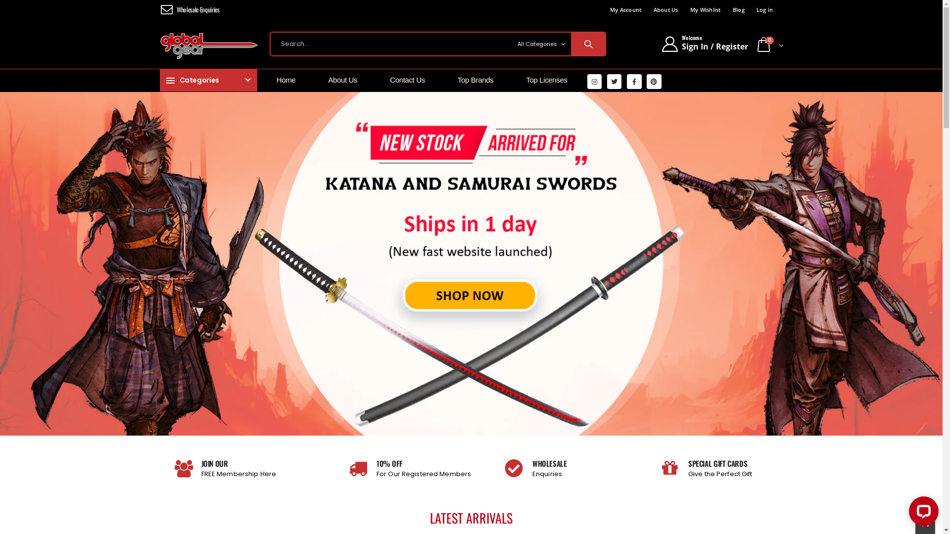 The height and width of the screenshot is (534, 950). What do you see at coordinates (588, 44) in the screenshot?
I see `Search` at bounding box center [588, 44].